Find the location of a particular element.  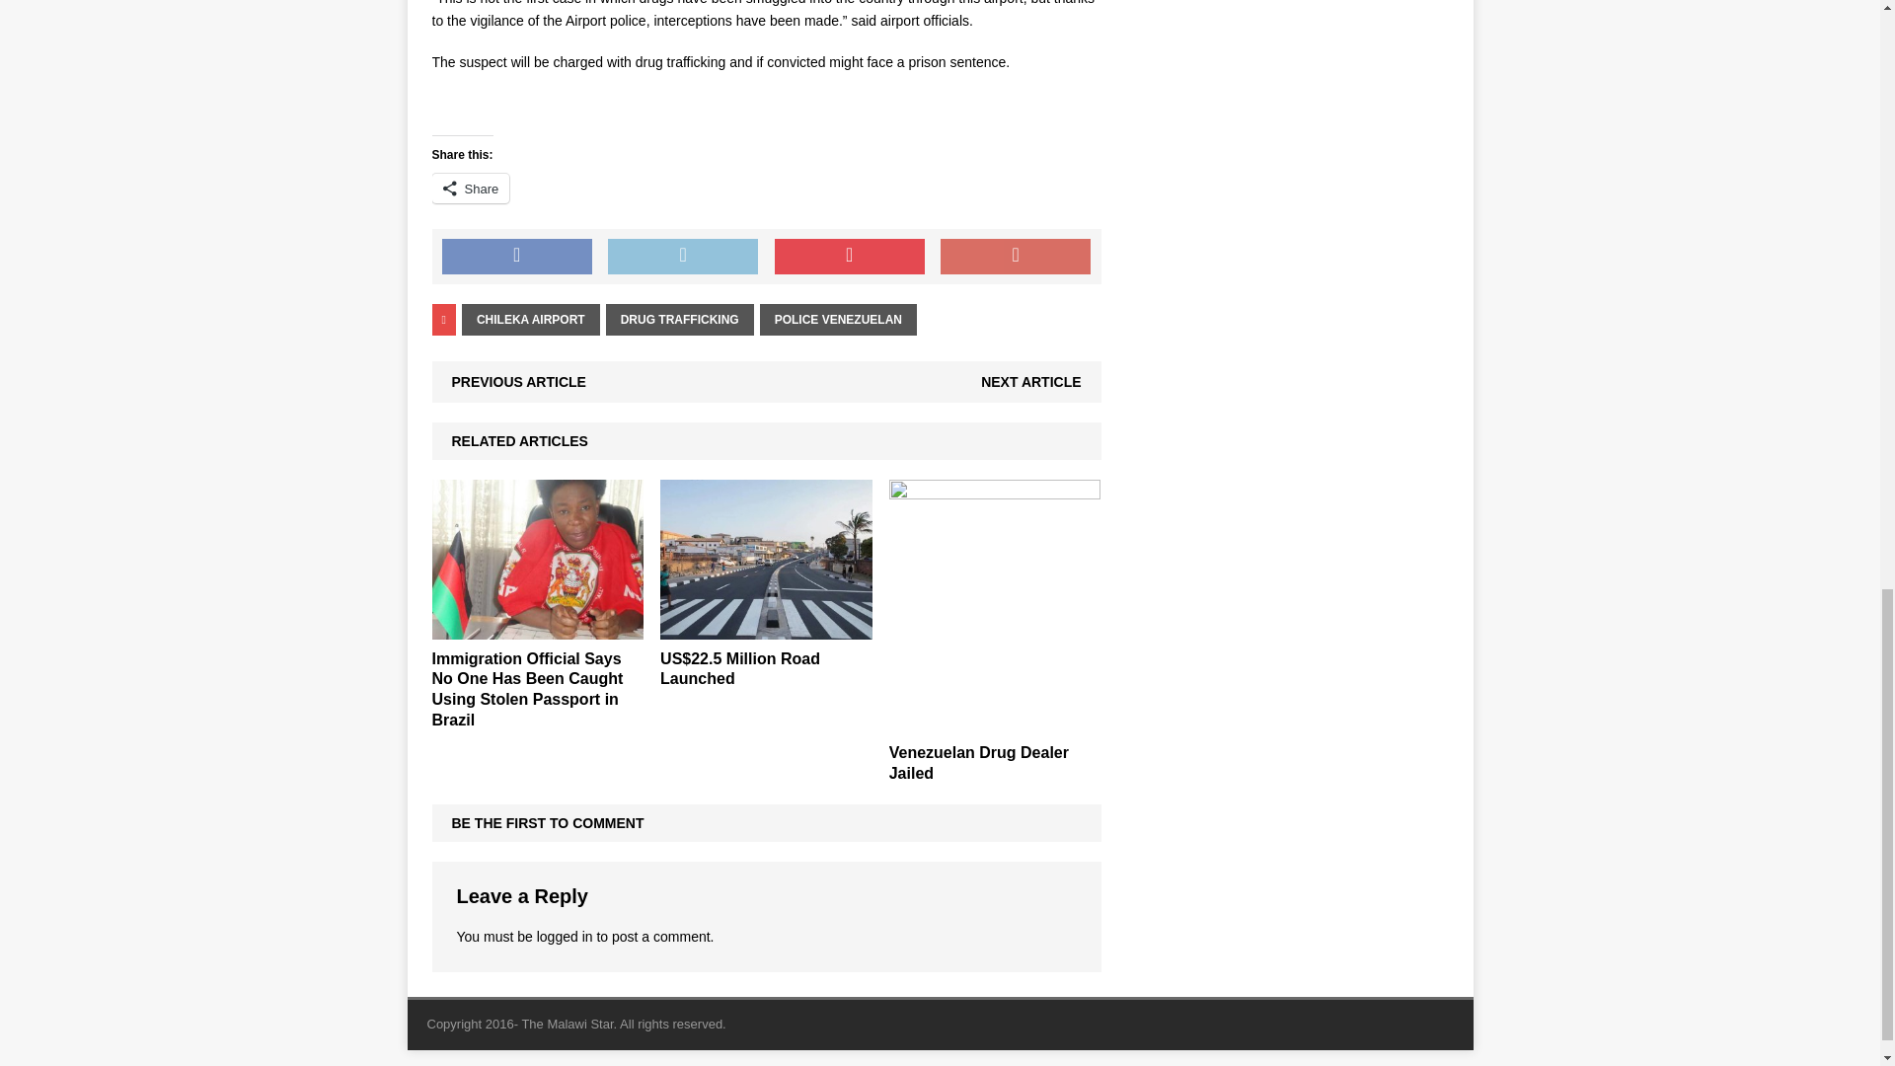

POLICE VENEZUELAN is located at coordinates (838, 320).